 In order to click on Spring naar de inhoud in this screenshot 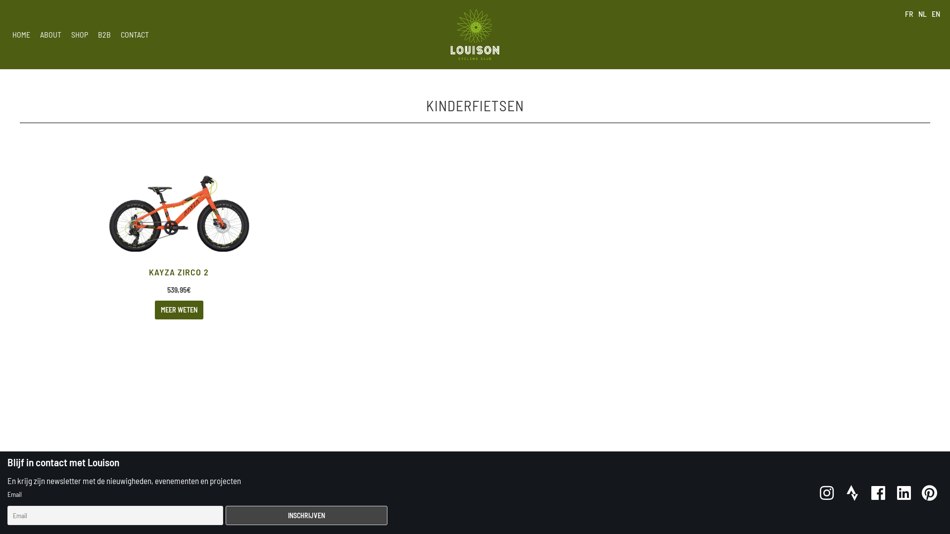, I will do `click(10, 21)`.